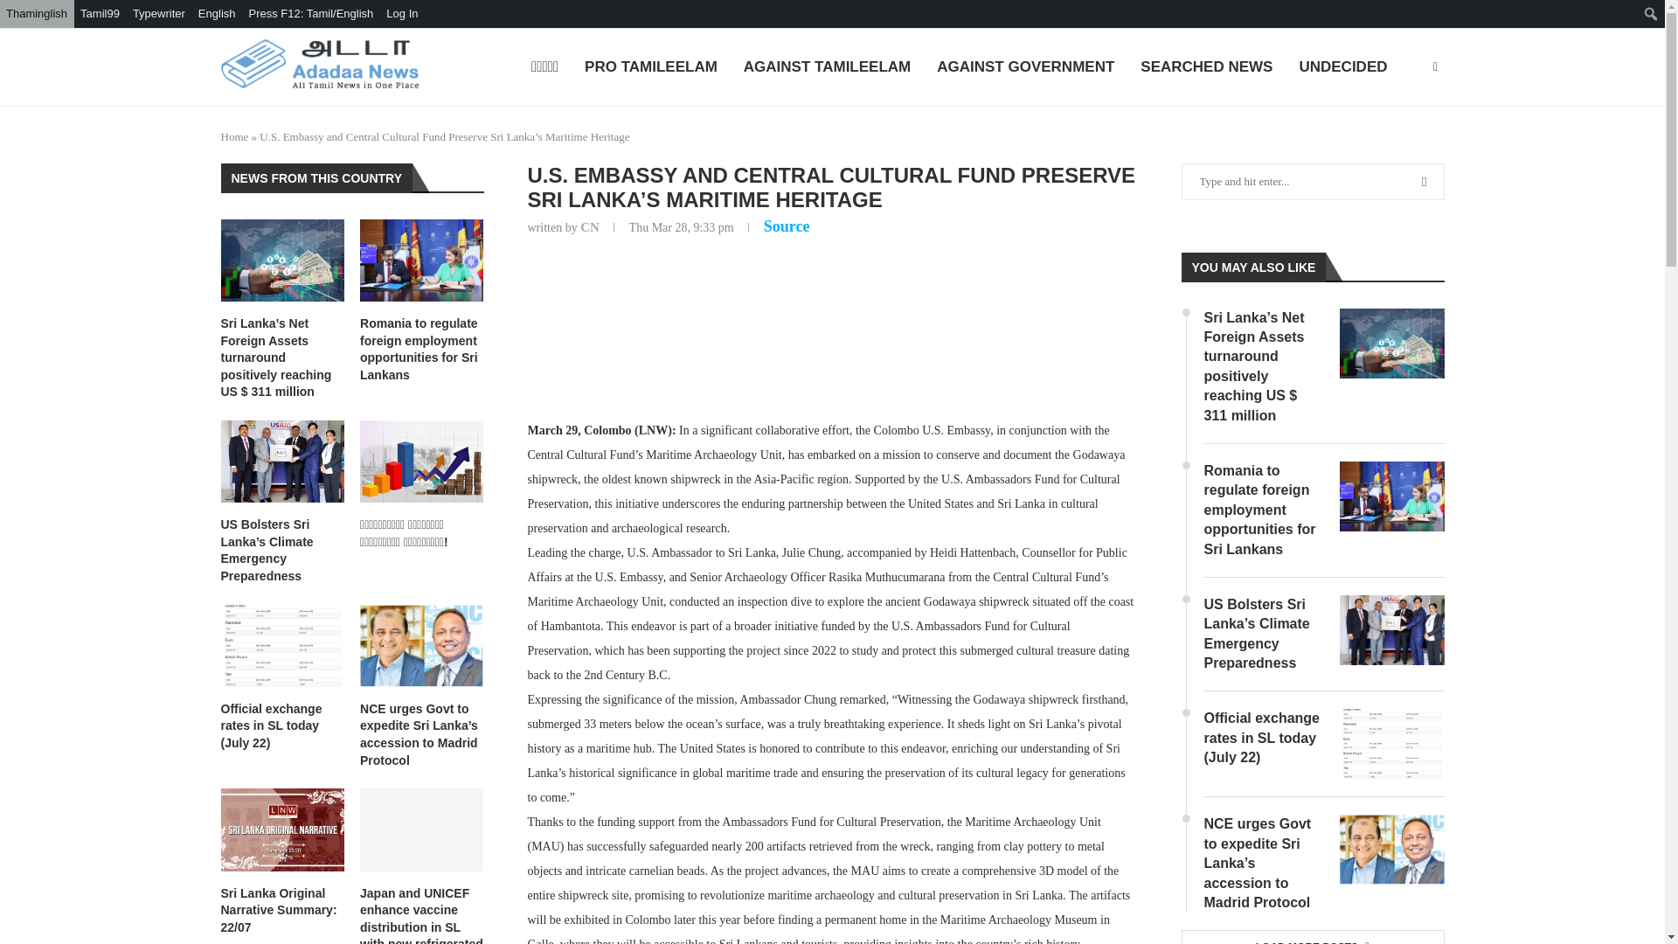  Describe the element at coordinates (1206, 68) in the screenshot. I see `SEARCHED NEWS` at that location.